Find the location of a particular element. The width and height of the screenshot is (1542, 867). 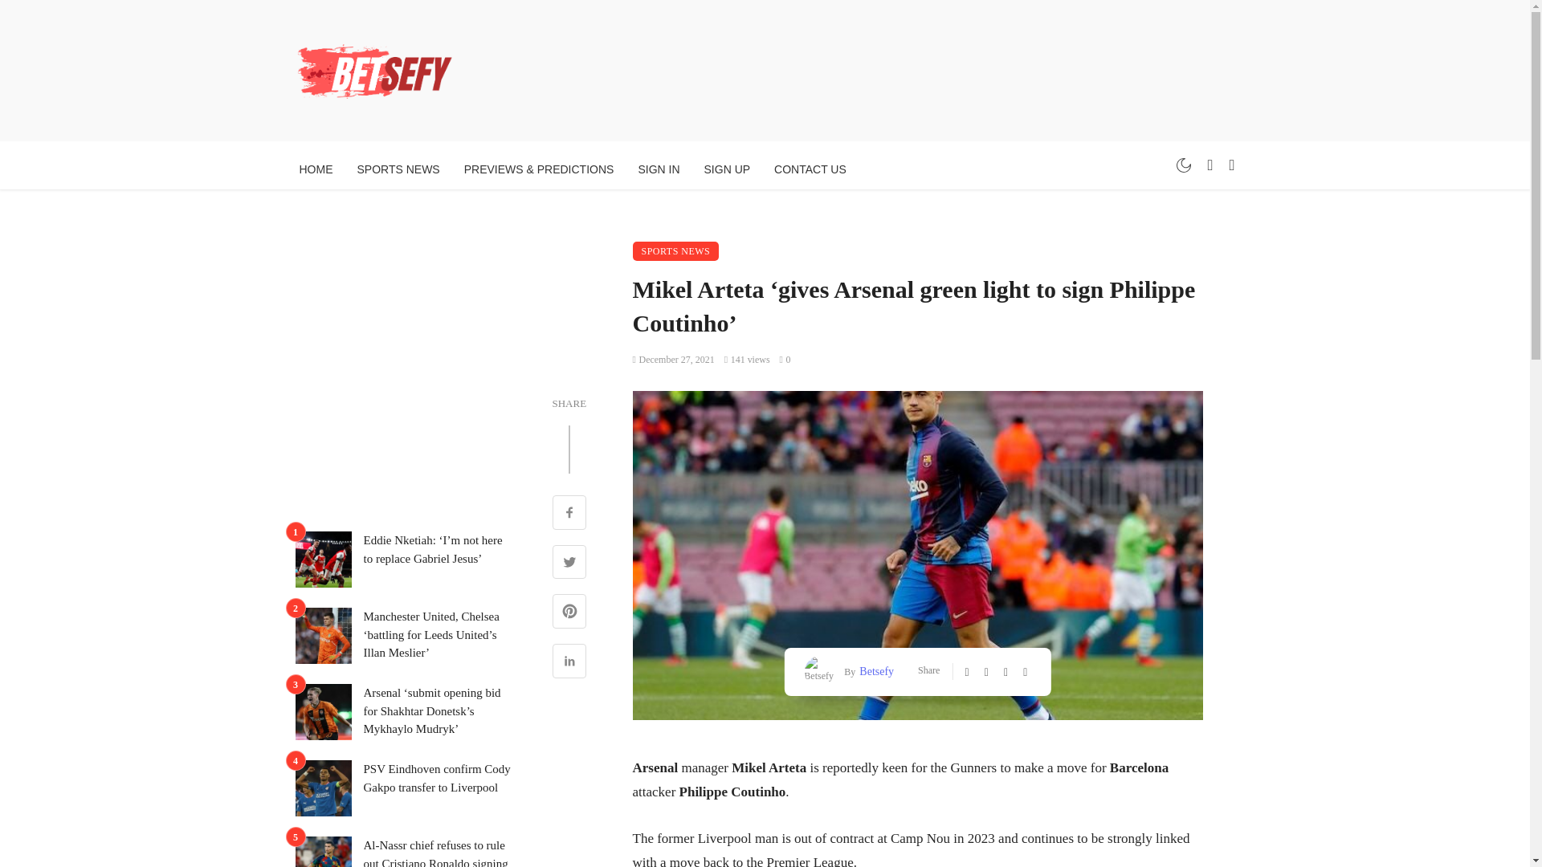

Share on Facebook is located at coordinates (569, 514).